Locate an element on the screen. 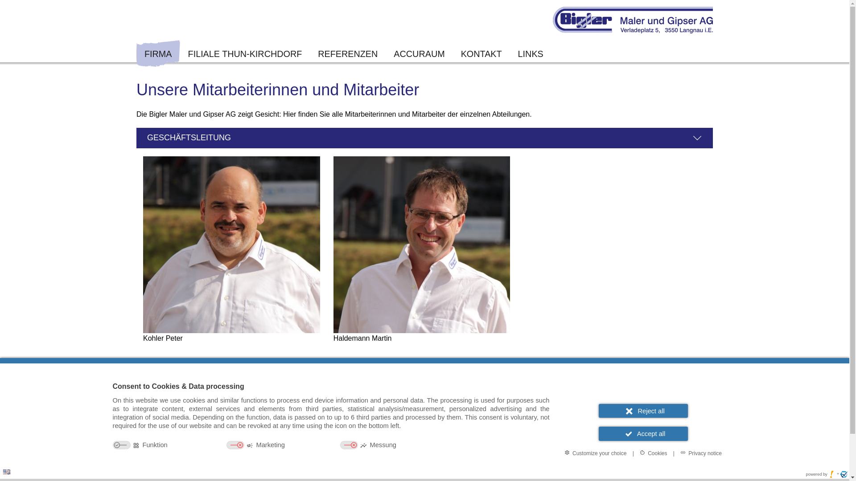 The image size is (856, 481). KONTAKT is located at coordinates (481, 54).